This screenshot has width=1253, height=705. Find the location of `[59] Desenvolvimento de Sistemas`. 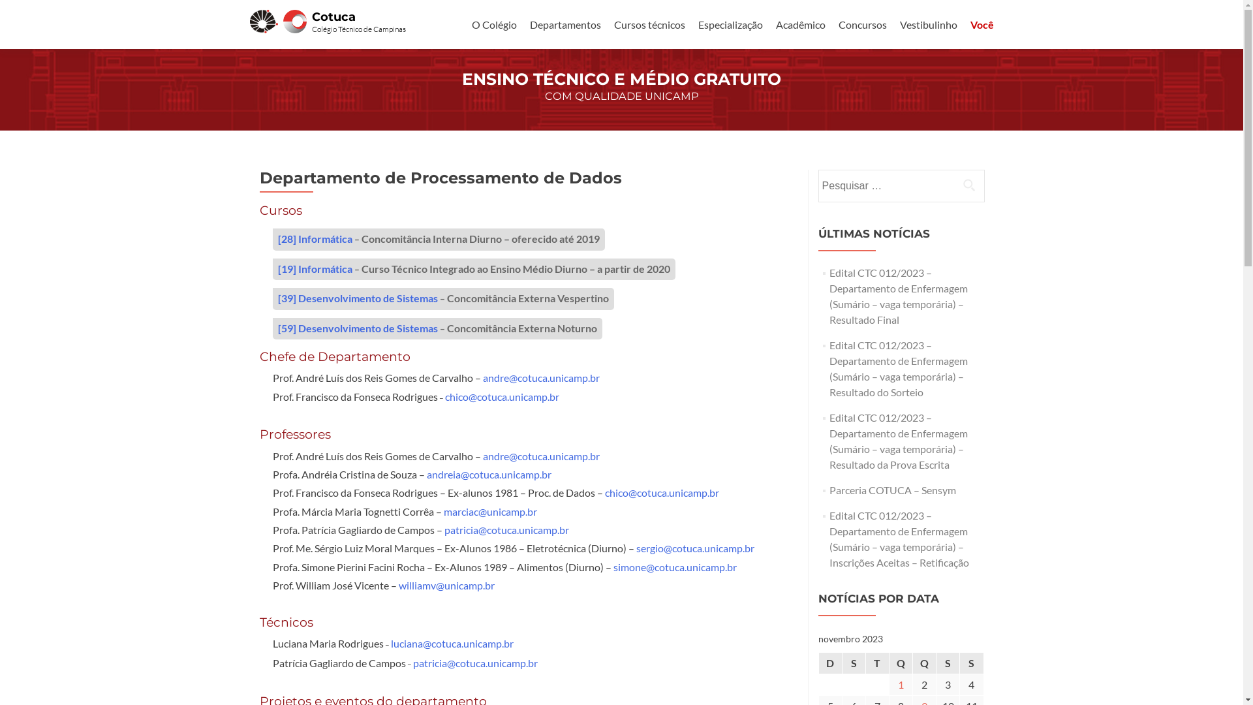

[59] Desenvolvimento de Sistemas is located at coordinates (358, 328).